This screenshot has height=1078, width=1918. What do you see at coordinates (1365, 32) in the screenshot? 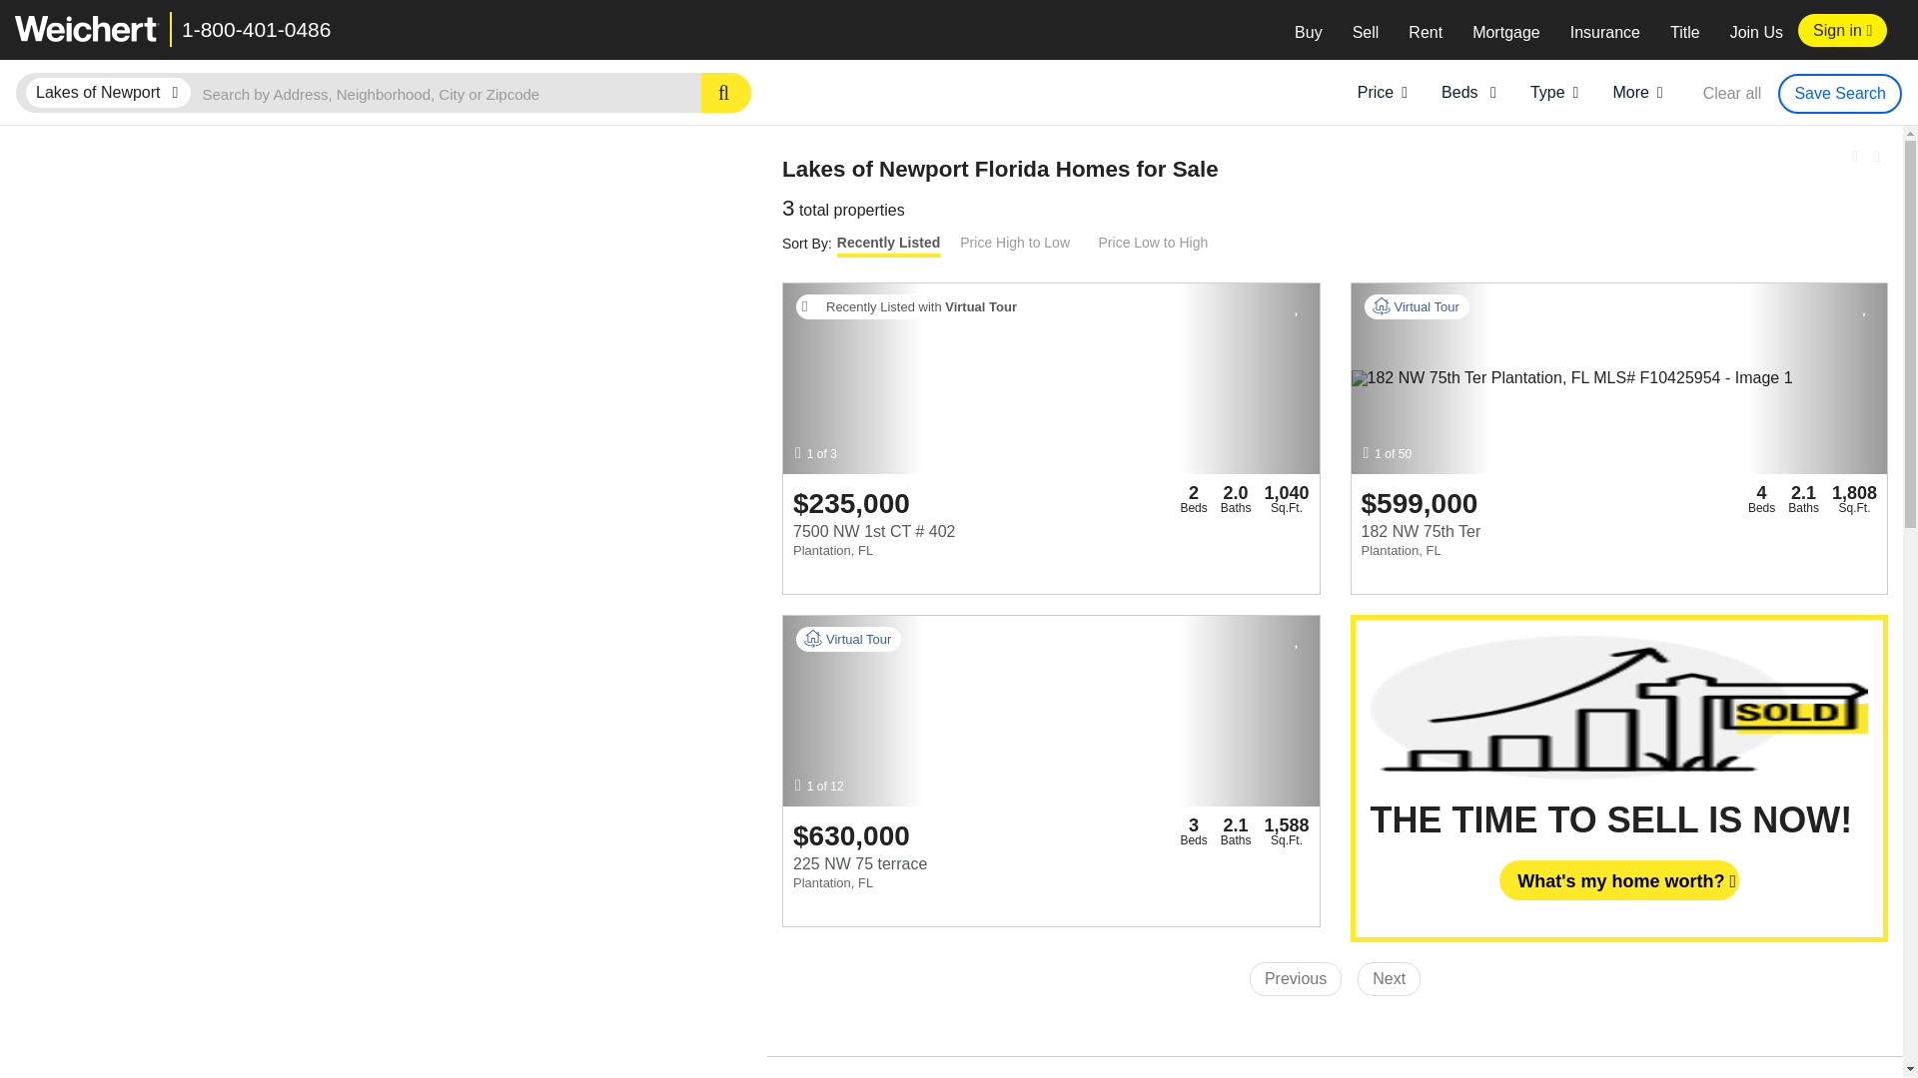
I see `Sell` at bounding box center [1365, 32].